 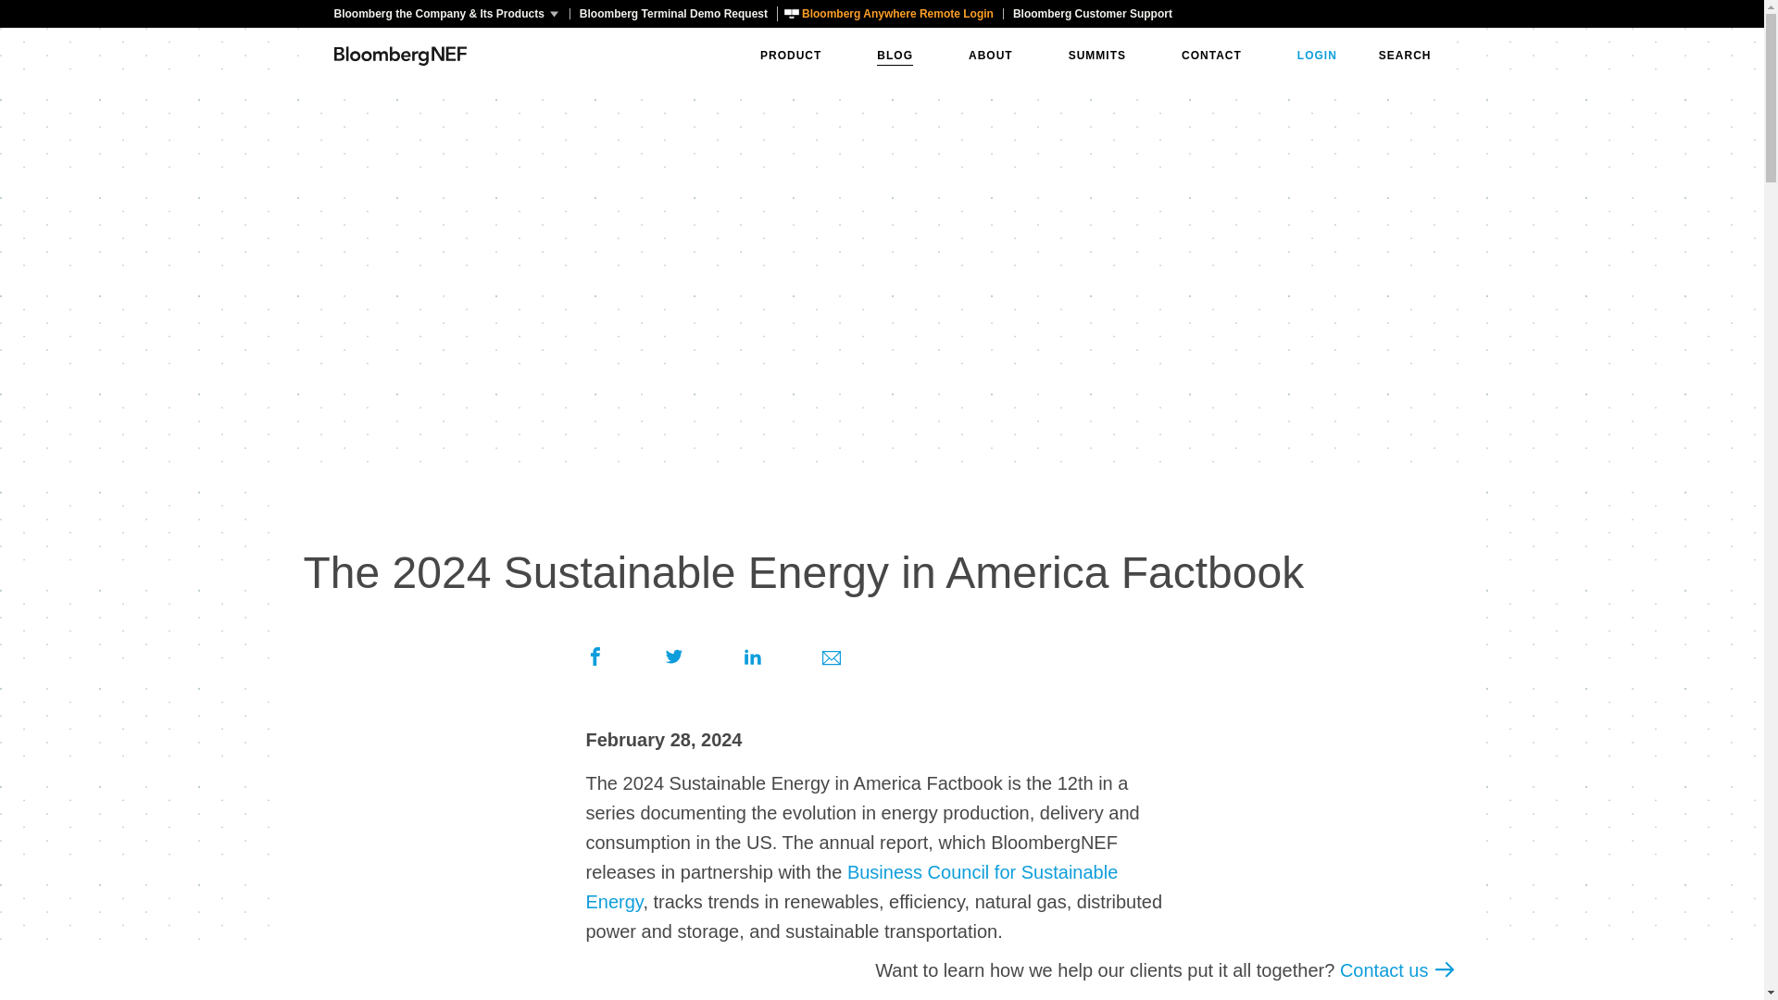 What do you see at coordinates (1092, 13) in the screenshot?
I see `Bloomberg Customer Support` at bounding box center [1092, 13].